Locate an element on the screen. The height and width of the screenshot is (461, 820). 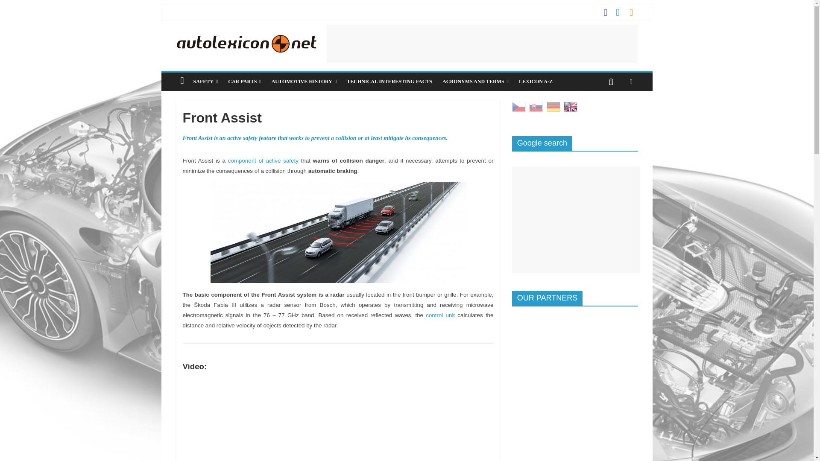
component of active safety is located at coordinates (263, 160).